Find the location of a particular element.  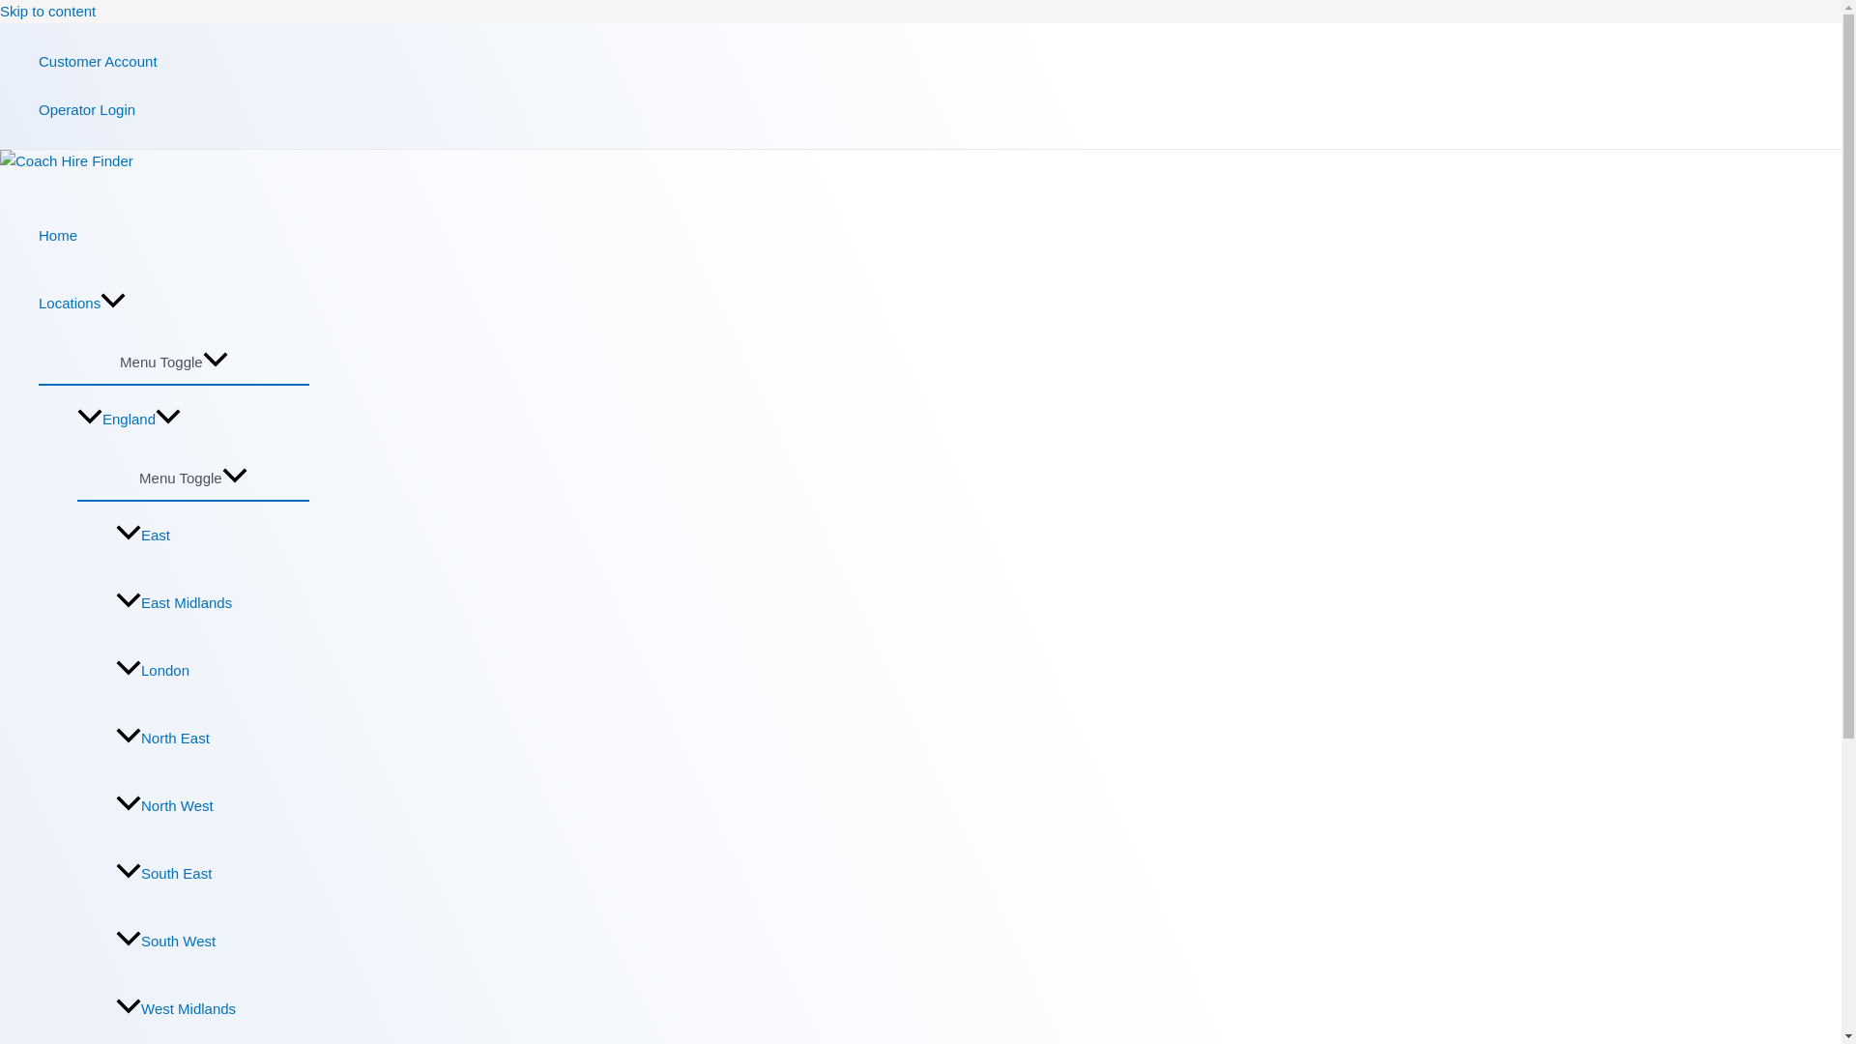

East is located at coordinates (213, 536).